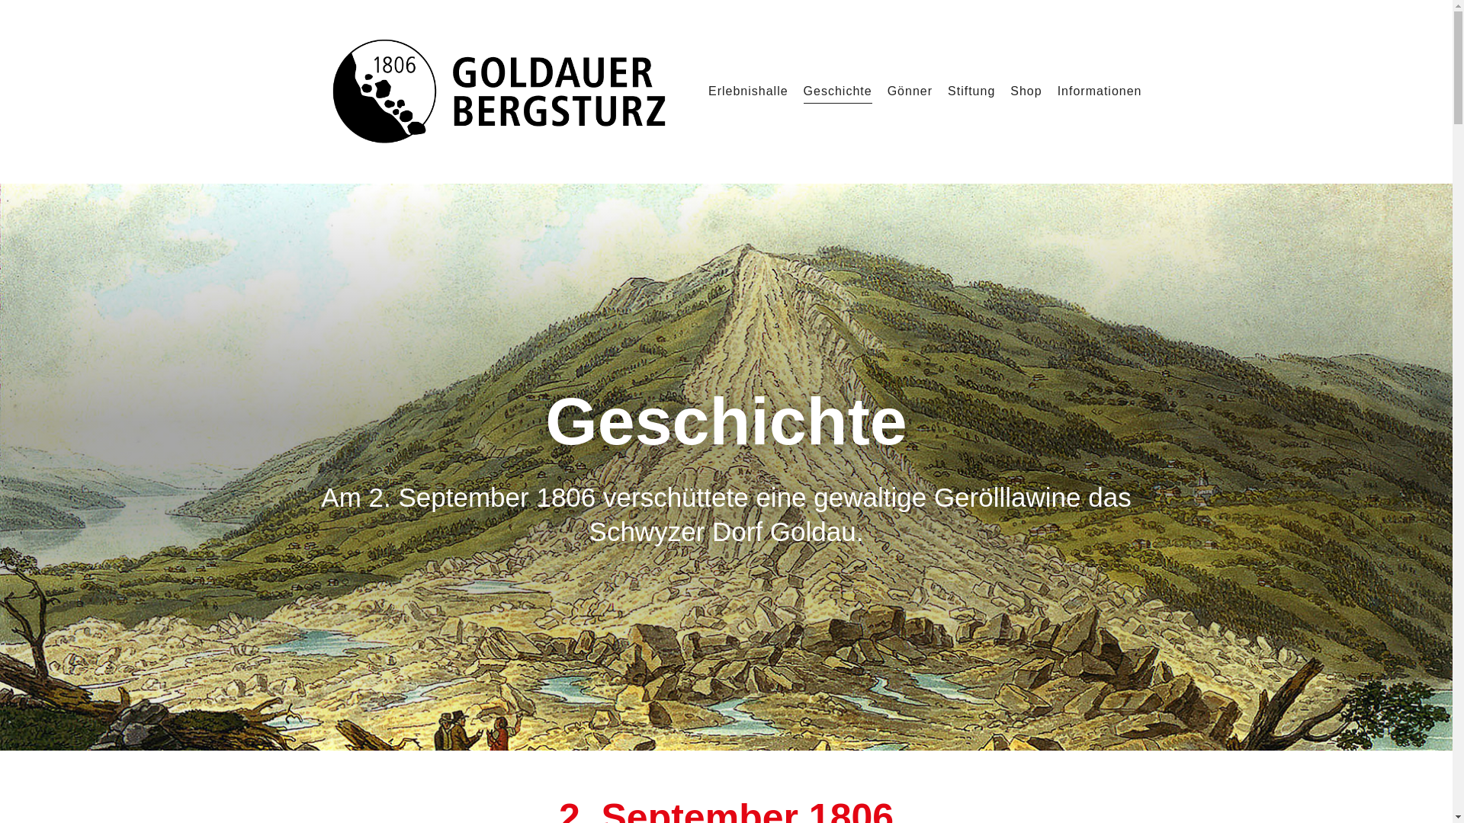  What do you see at coordinates (749, 91) in the screenshot?
I see `Erlebnishalle` at bounding box center [749, 91].